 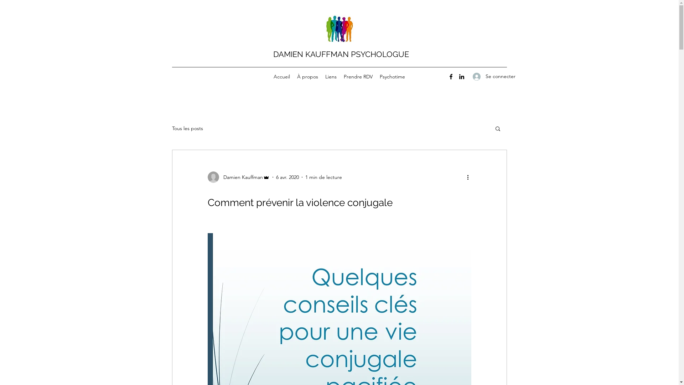 I want to click on DAMIEN KAUFFMAN PSYCHOLOGUE, so click(x=341, y=54).